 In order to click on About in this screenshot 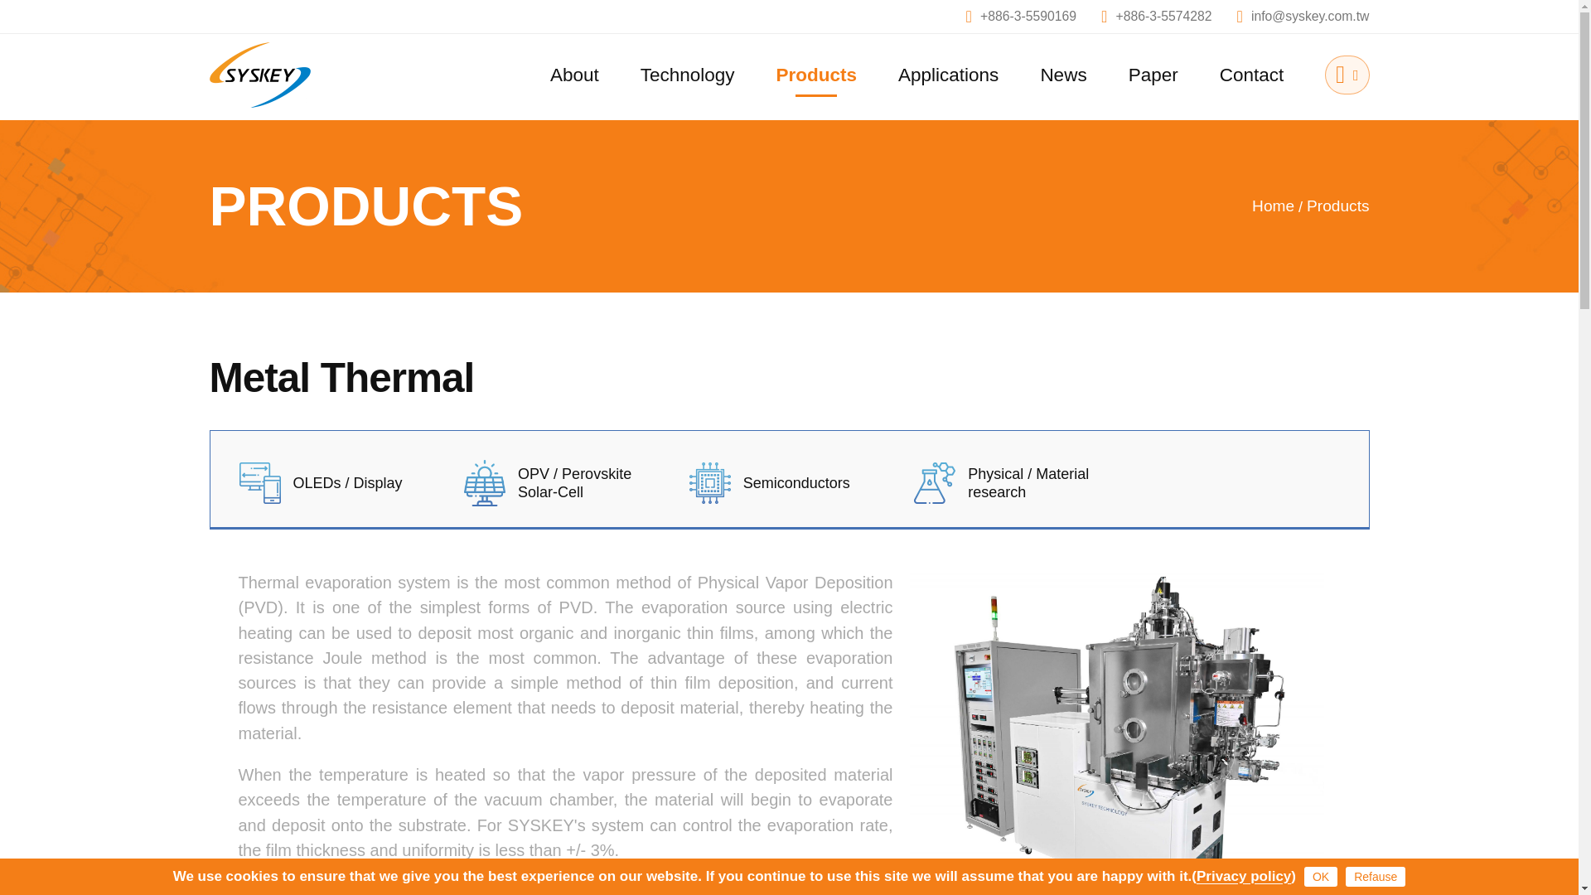, I will do `click(575, 75)`.